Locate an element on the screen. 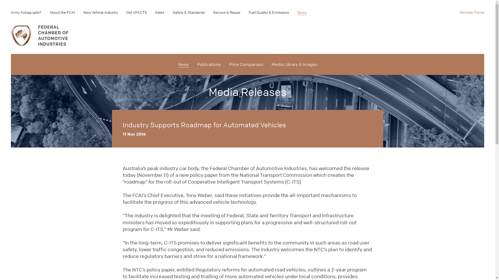  News is located at coordinates (302, 12).